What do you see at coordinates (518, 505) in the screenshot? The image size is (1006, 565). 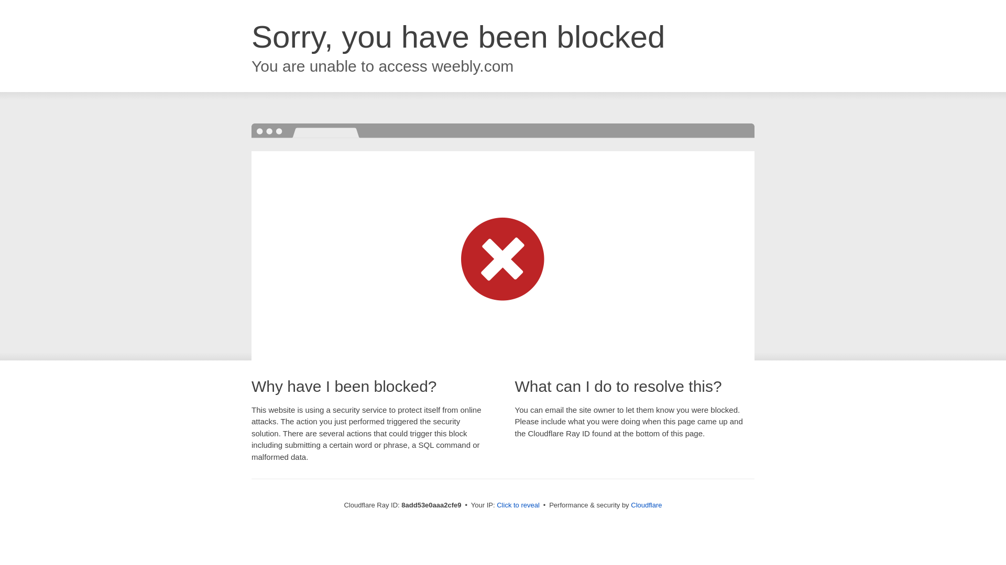 I see `Click to reveal` at bounding box center [518, 505].